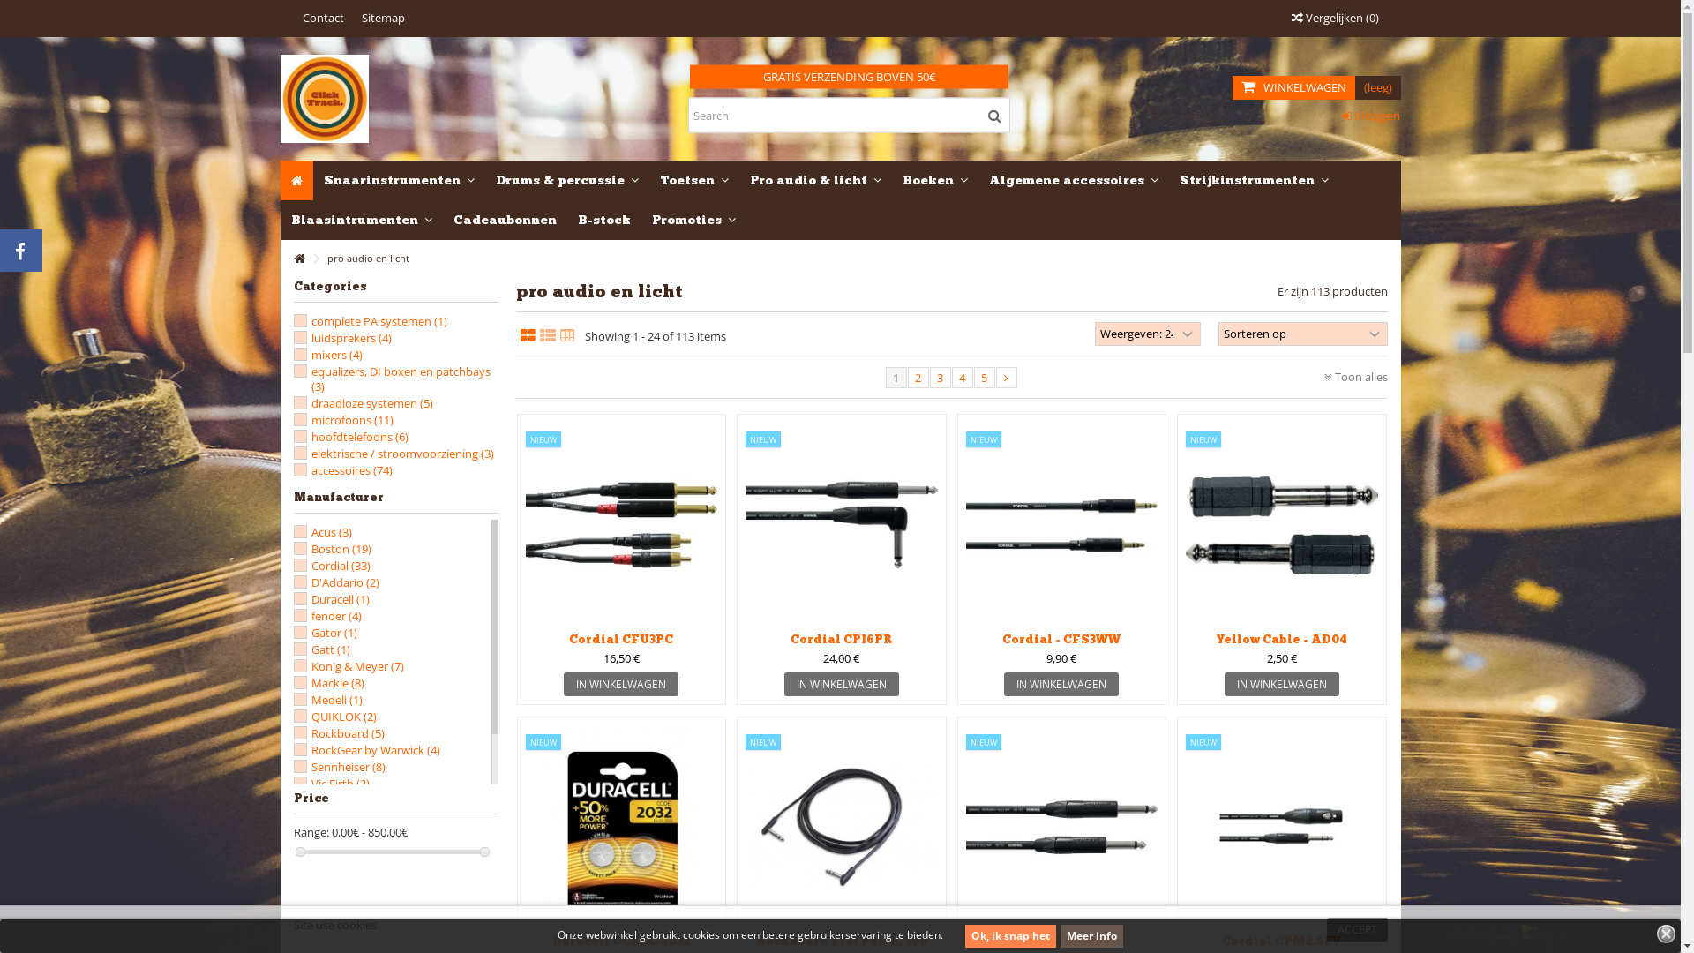 The width and height of the screenshot is (1694, 953). Describe the element at coordinates (1282, 828) in the screenshot. I see `Cordial CPM2.5FV` at that location.